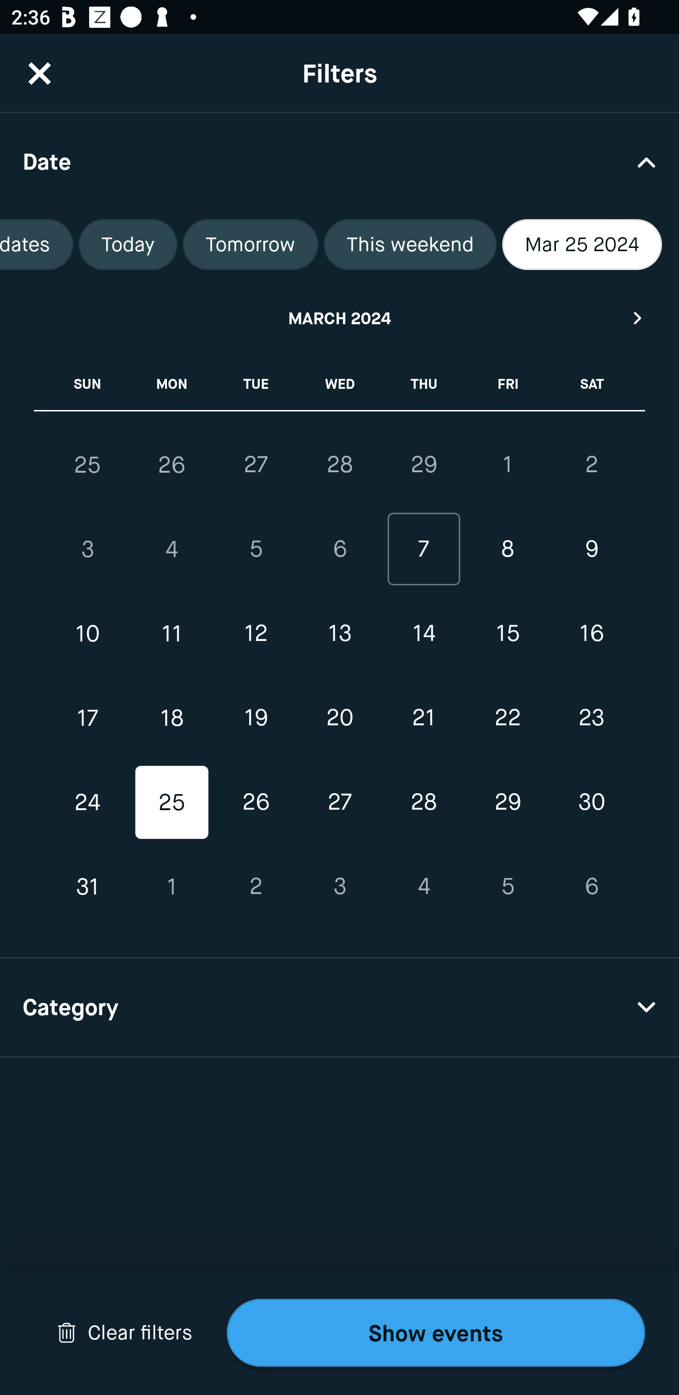 The height and width of the screenshot is (1395, 679). I want to click on 25, so click(88, 465).